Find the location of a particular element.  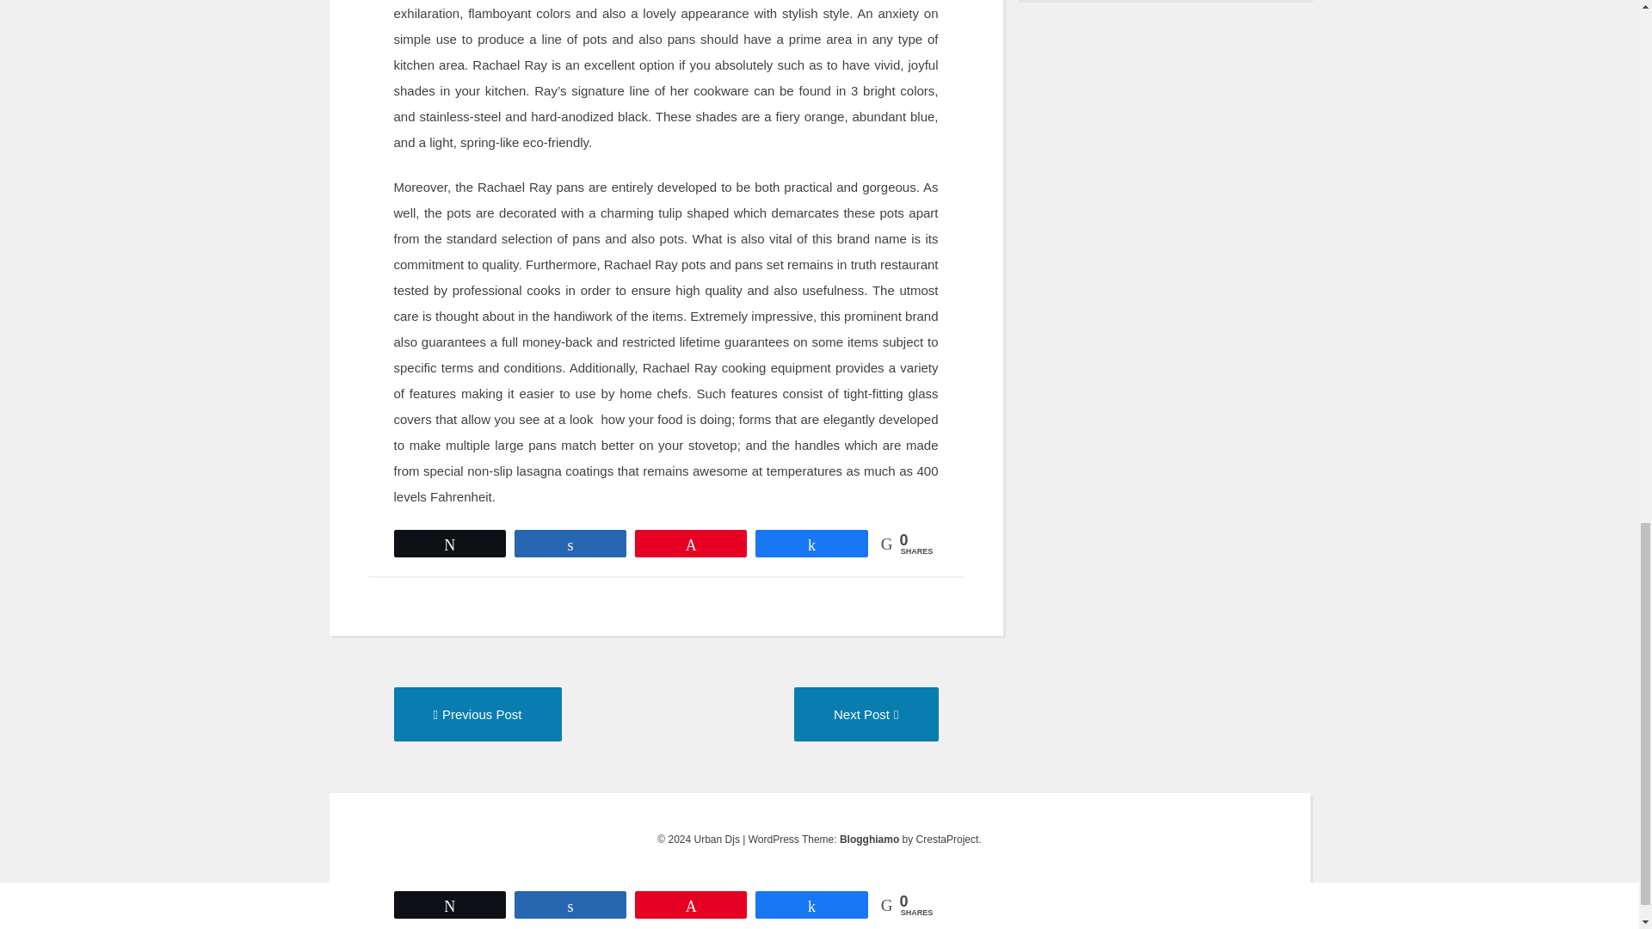

Butchers Block Cheese Boards is located at coordinates (866, 714).